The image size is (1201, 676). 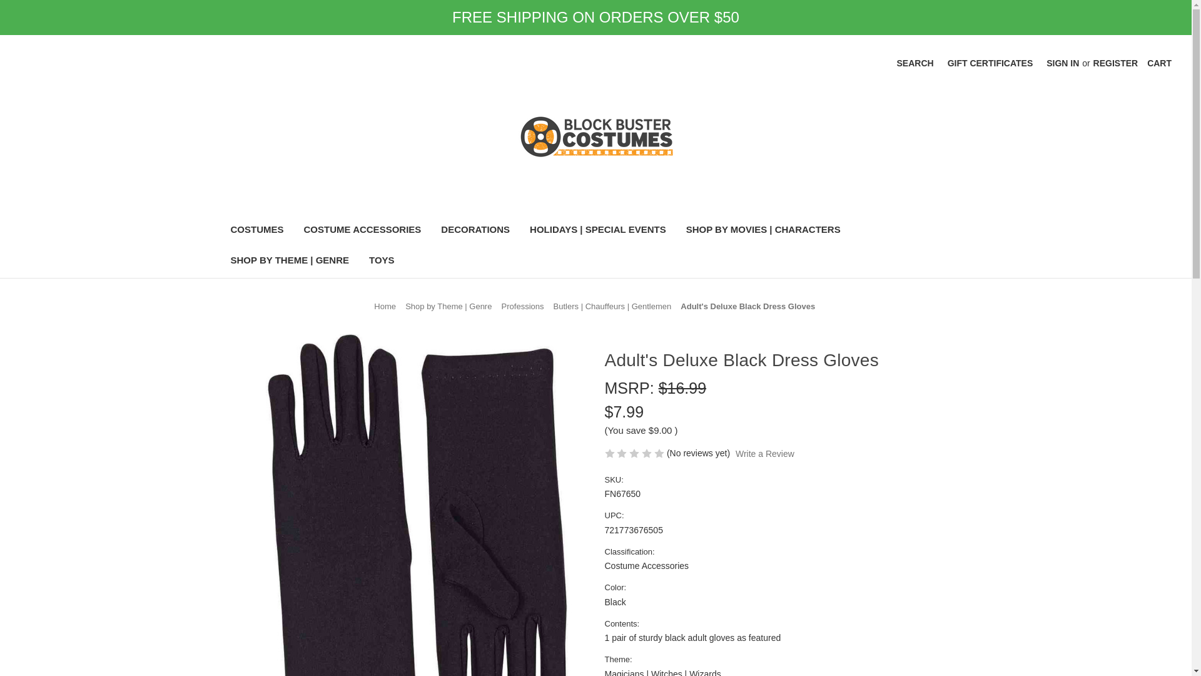 I want to click on TOYS, so click(x=382, y=262).